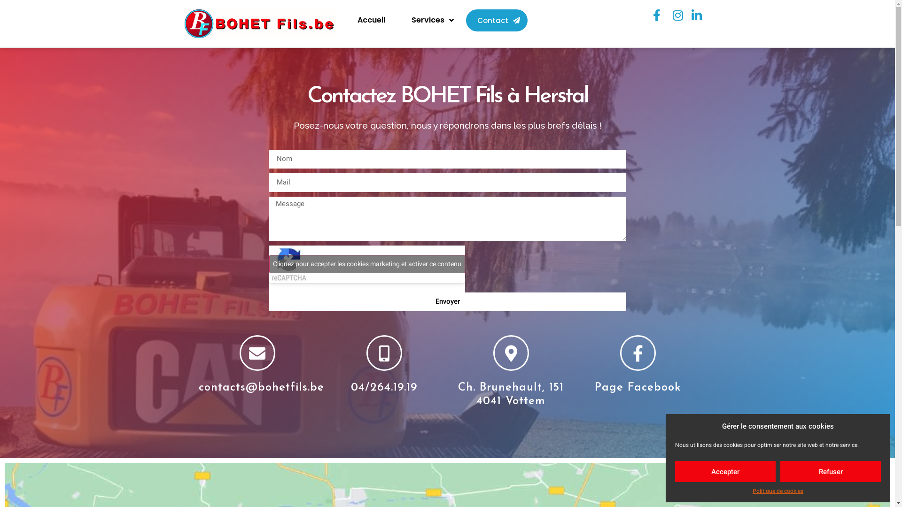  What do you see at coordinates (261, 388) in the screenshot?
I see `contacts@bohetfils.be` at bounding box center [261, 388].